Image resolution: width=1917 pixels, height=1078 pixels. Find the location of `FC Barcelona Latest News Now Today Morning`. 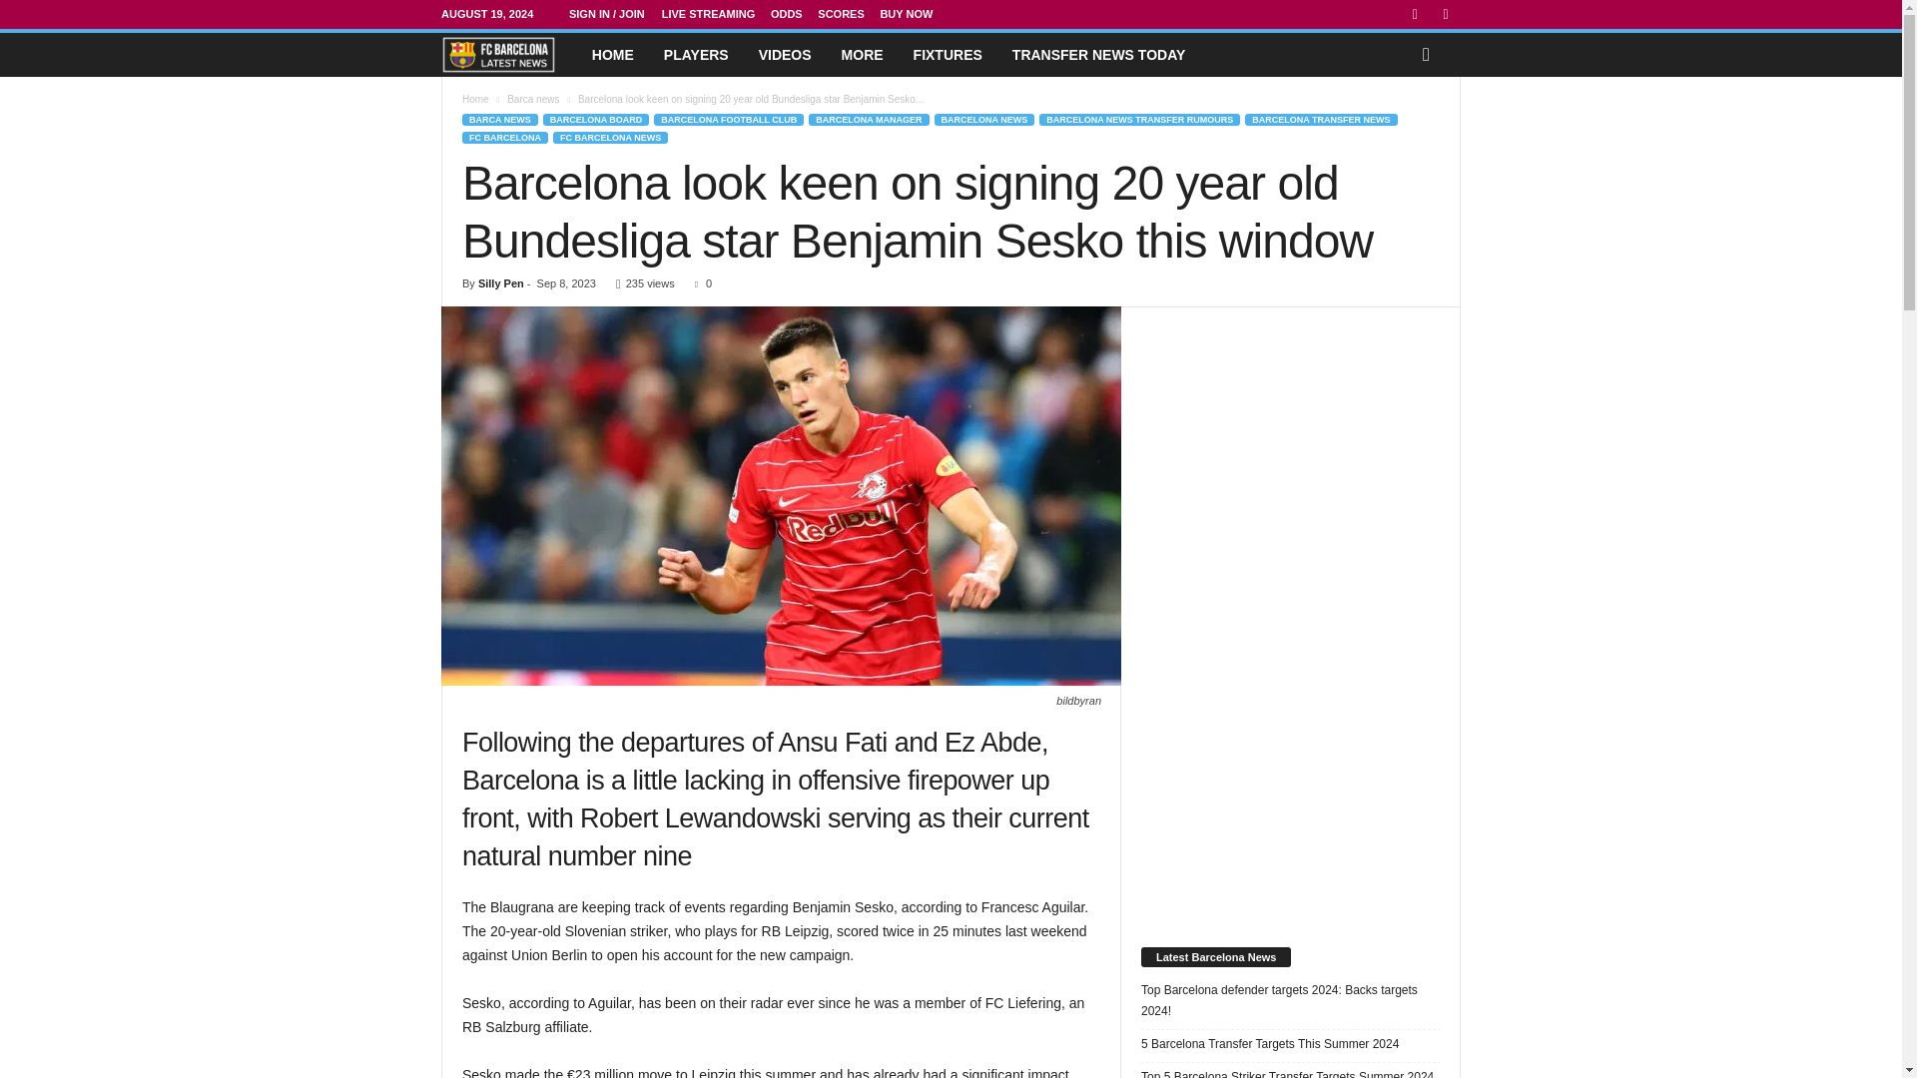

FC Barcelona Latest News Now Today Morning is located at coordinates (497, 54).